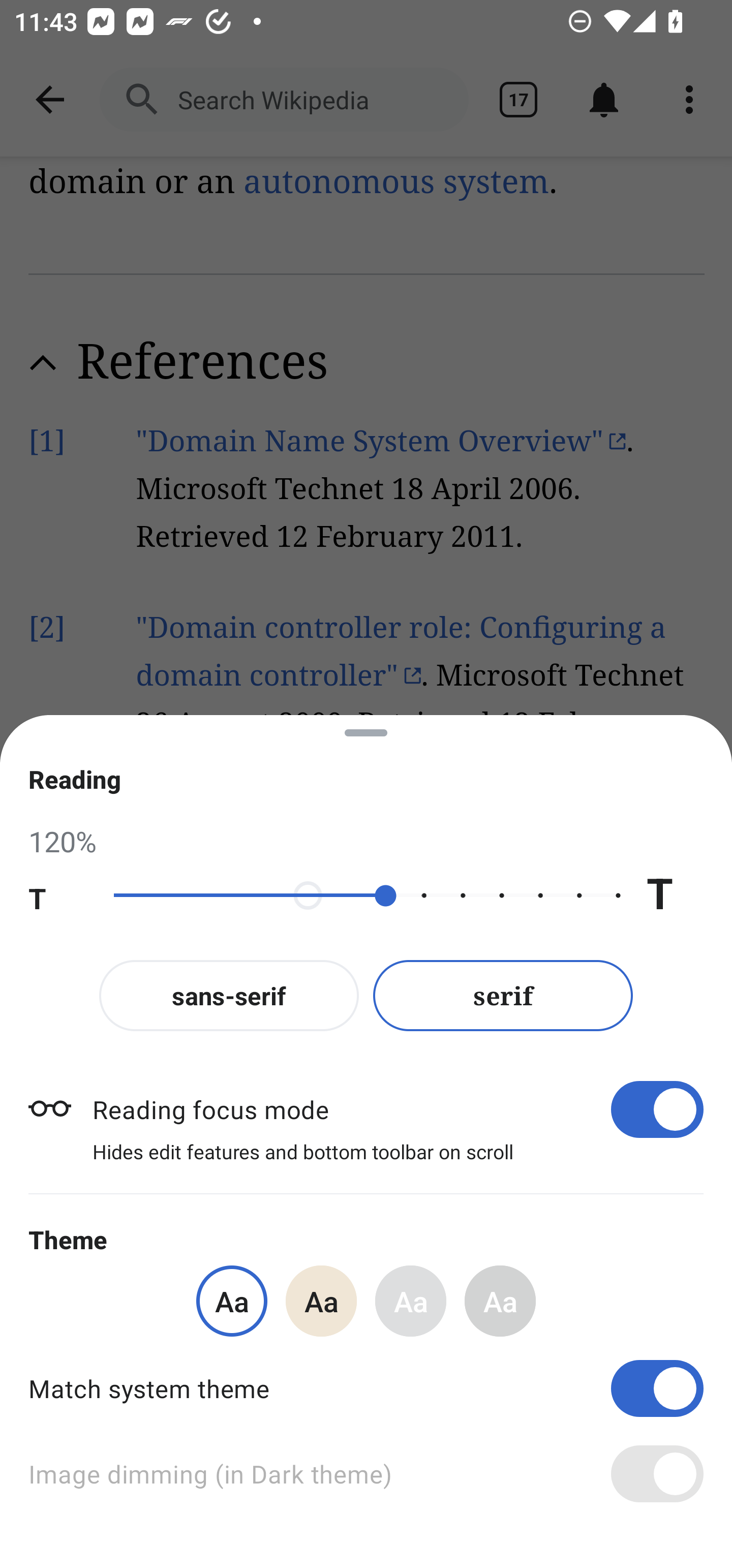  Describe the element at coordinates (366, 1388) in the screenshot. I see `Match system theme` at that location.